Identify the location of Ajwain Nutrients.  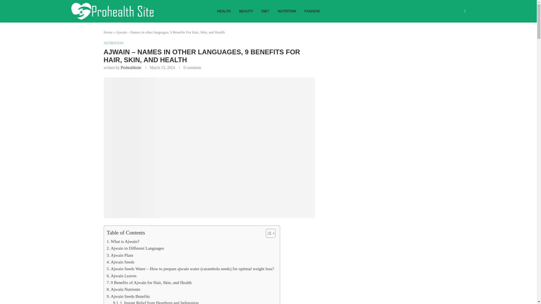
(123, 289).